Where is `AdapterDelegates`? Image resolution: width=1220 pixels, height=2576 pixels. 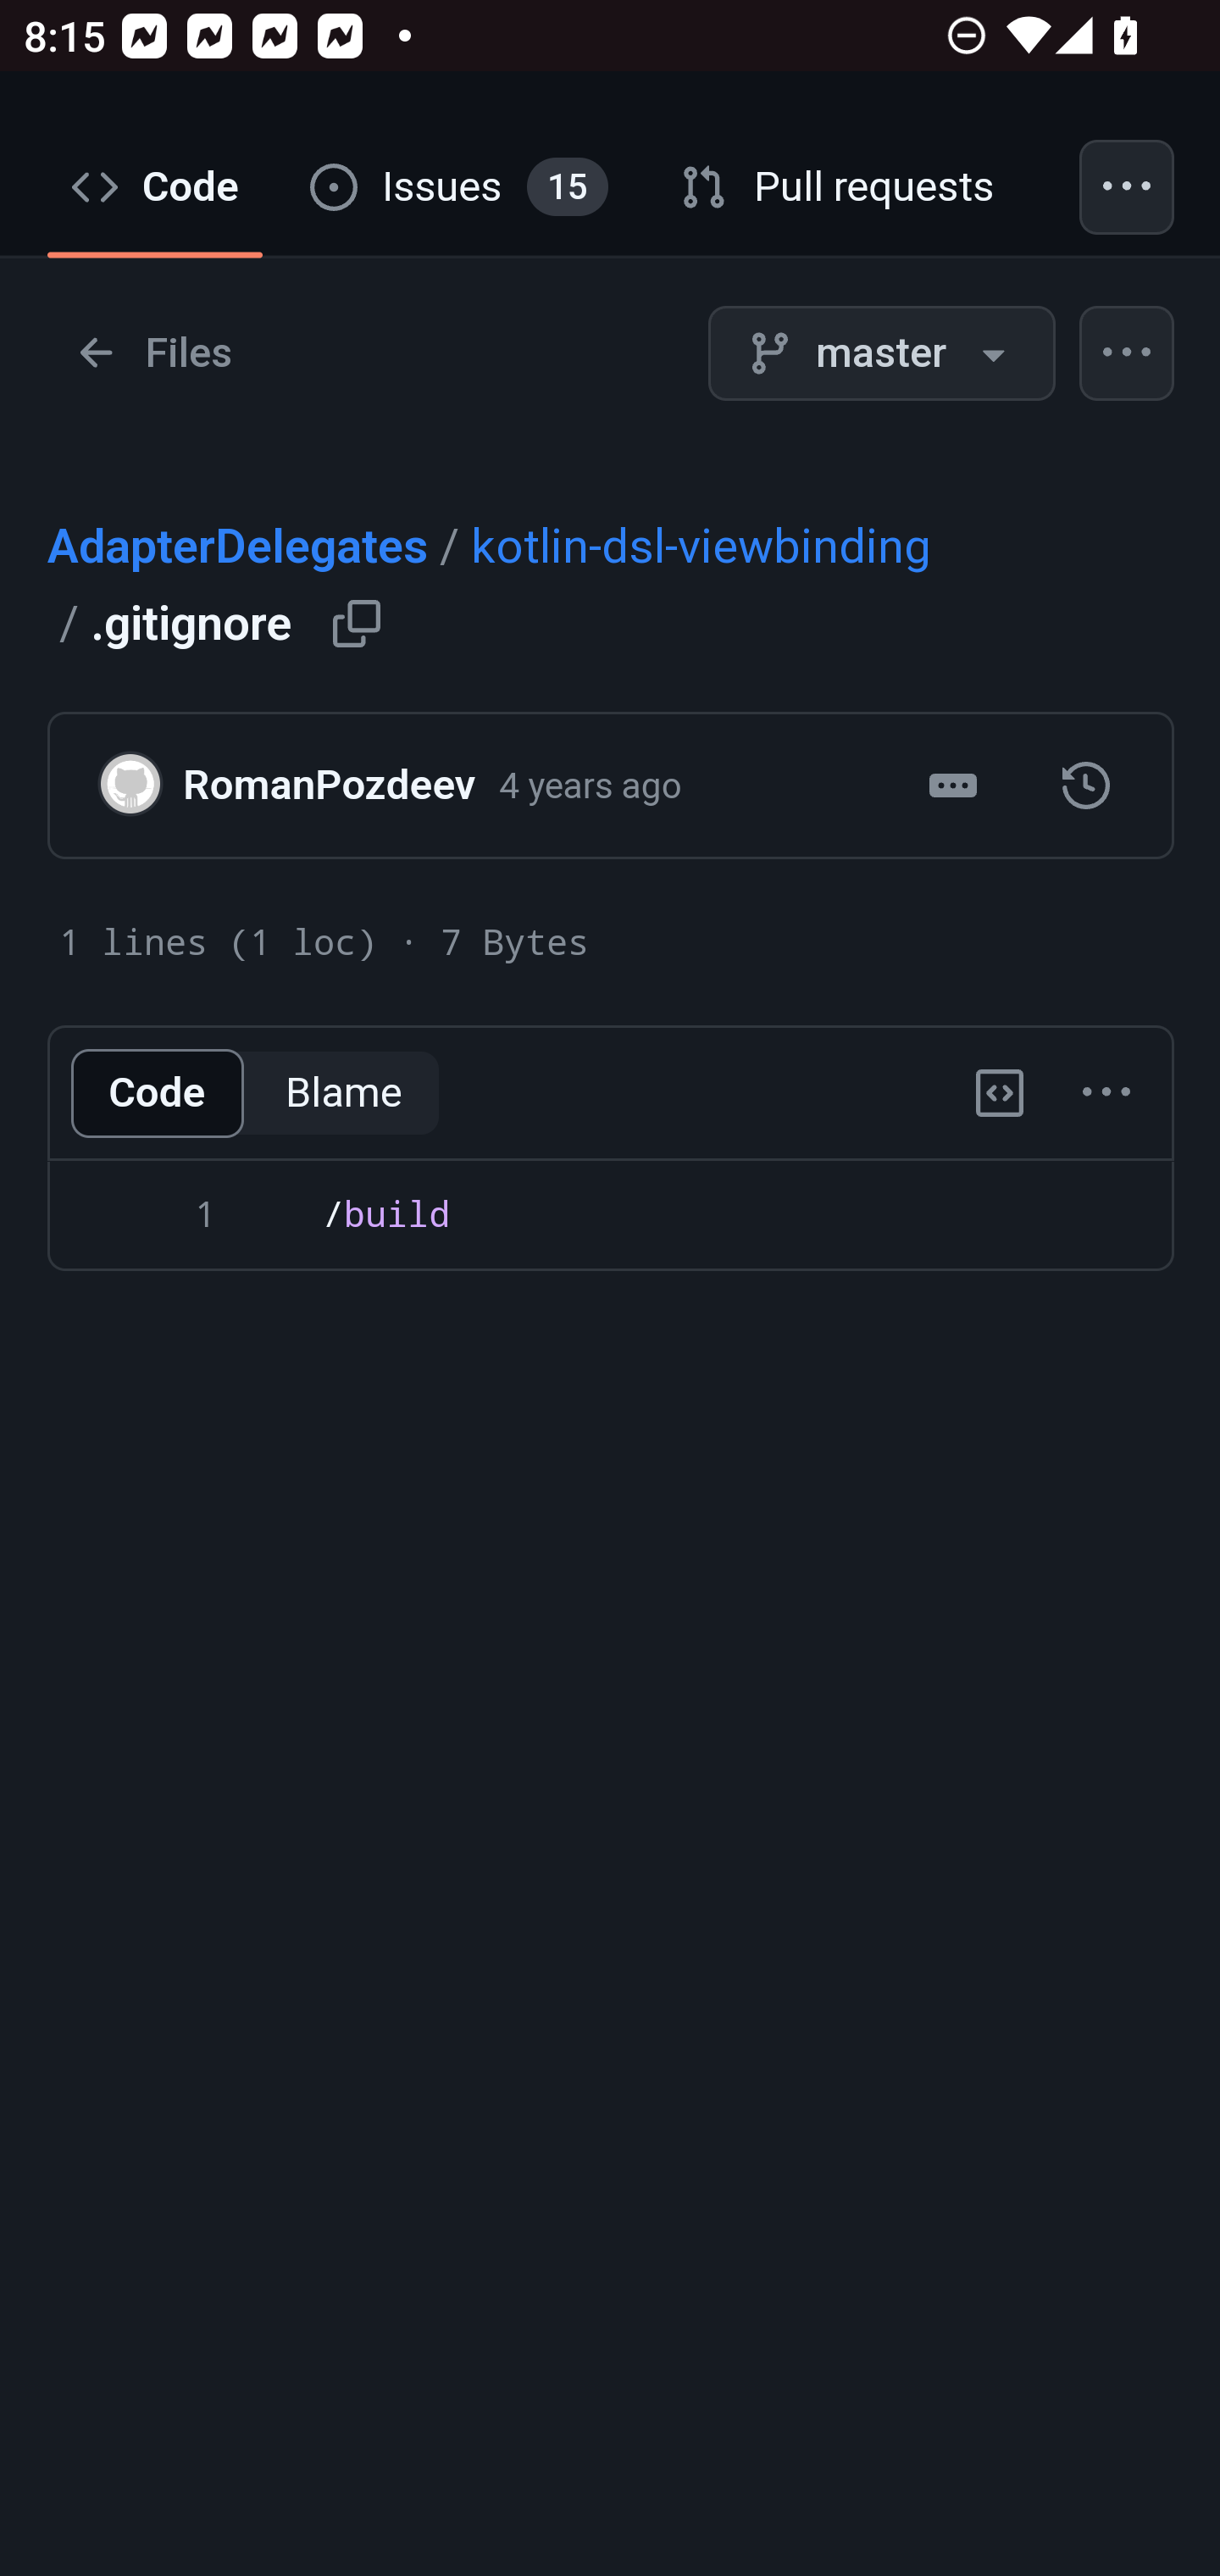
AdapterDelegates is located at coordinates (238, 546).